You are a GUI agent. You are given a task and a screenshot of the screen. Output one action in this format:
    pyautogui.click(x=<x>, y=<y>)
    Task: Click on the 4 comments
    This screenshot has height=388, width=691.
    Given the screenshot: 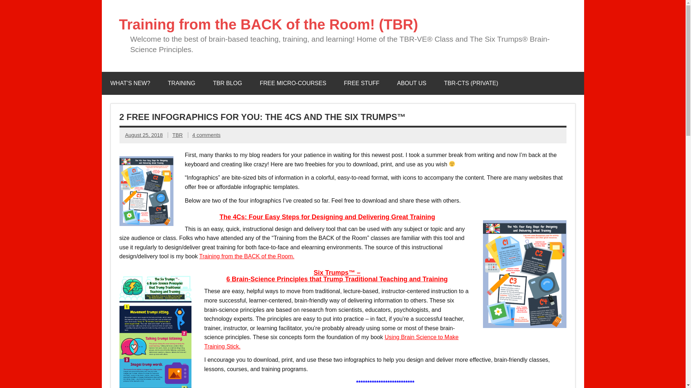 What is the action you would take?
    pyautogui.click(x=206, y=135)
    